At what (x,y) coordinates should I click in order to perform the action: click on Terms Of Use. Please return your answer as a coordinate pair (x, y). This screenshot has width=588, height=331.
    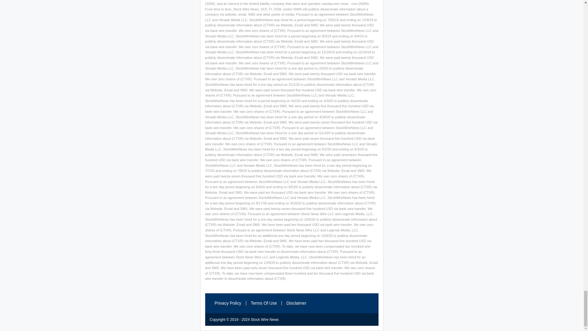
    Looking at the image, I should click on (264, 303).